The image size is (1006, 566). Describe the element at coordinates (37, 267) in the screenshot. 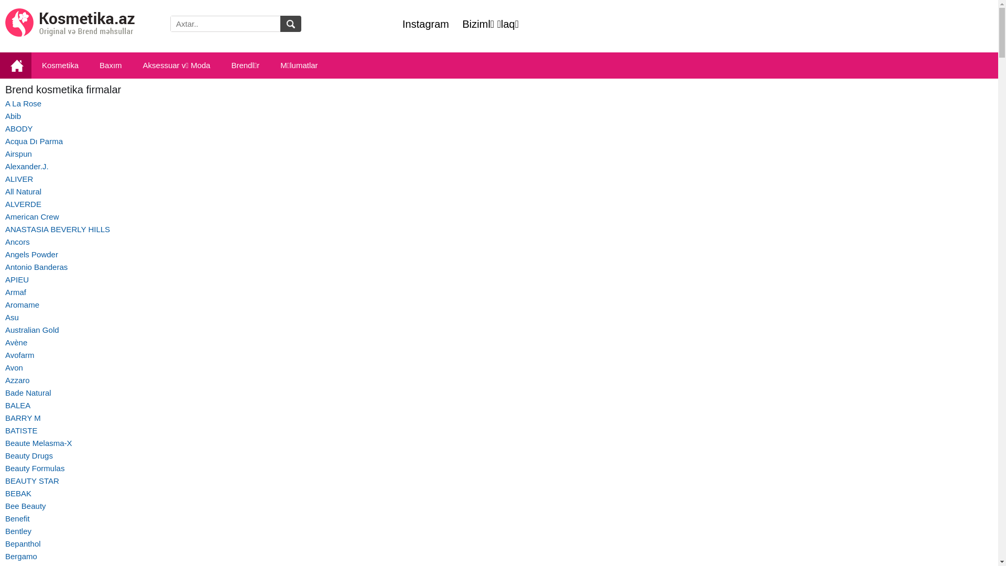

I see `Antonio Banderas` at that location.